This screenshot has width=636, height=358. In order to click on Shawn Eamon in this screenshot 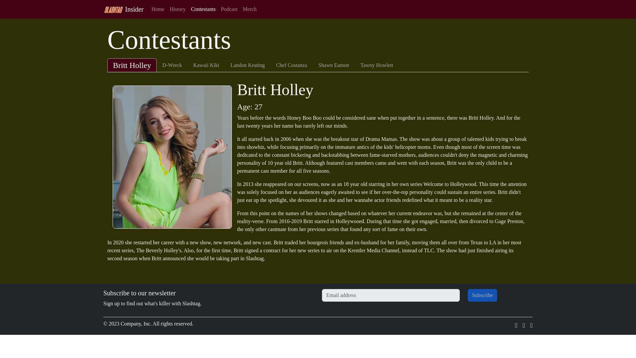, I will do `click(334, 65)`.